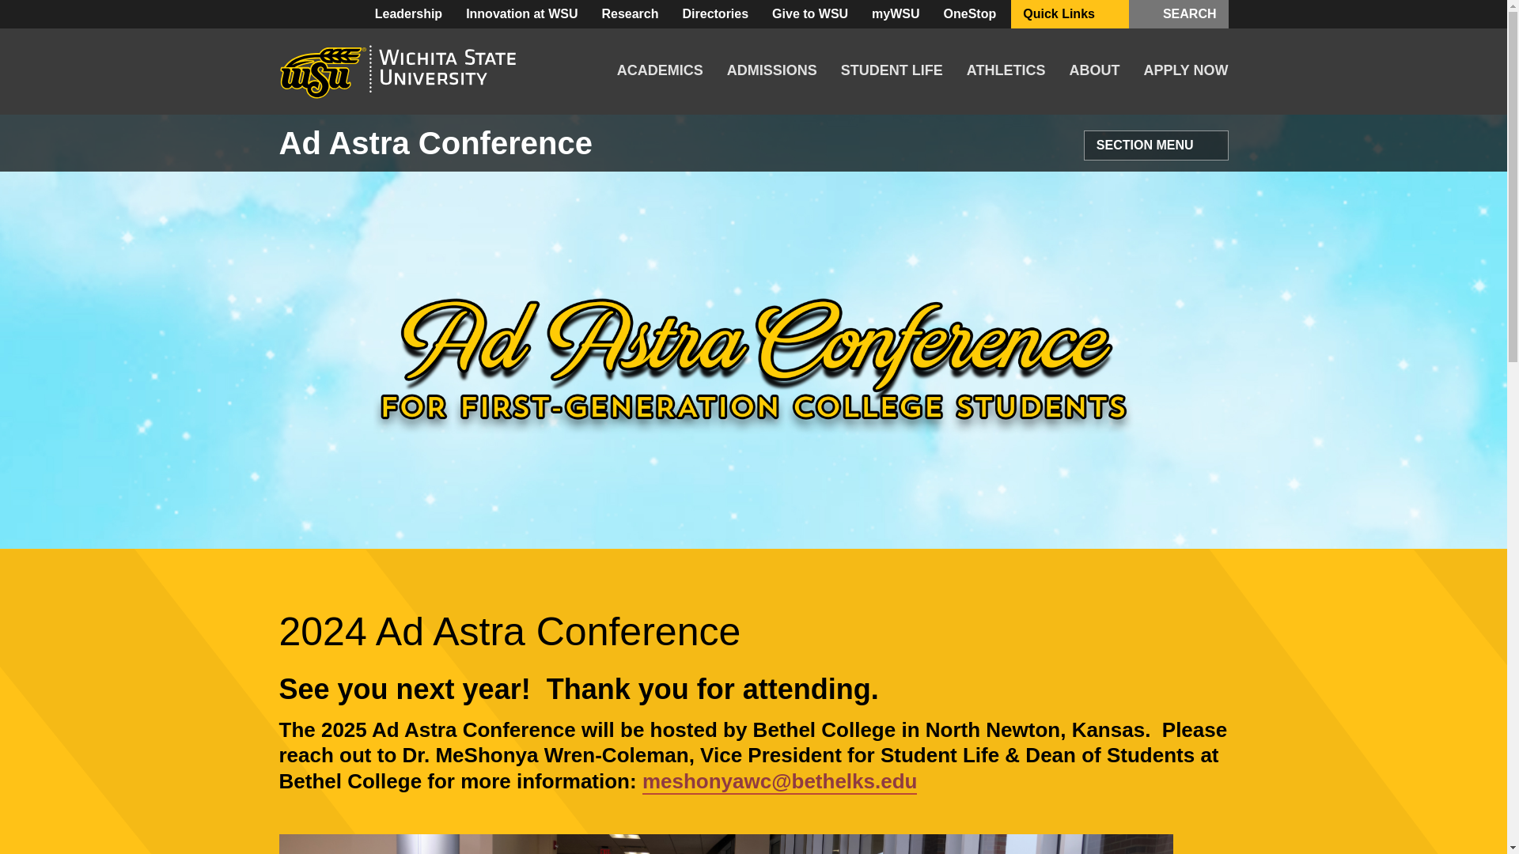  What do you see at coordinates (810, 14) in the screenshot?
I see `Give to WSU` at bounding box center [810, 14].